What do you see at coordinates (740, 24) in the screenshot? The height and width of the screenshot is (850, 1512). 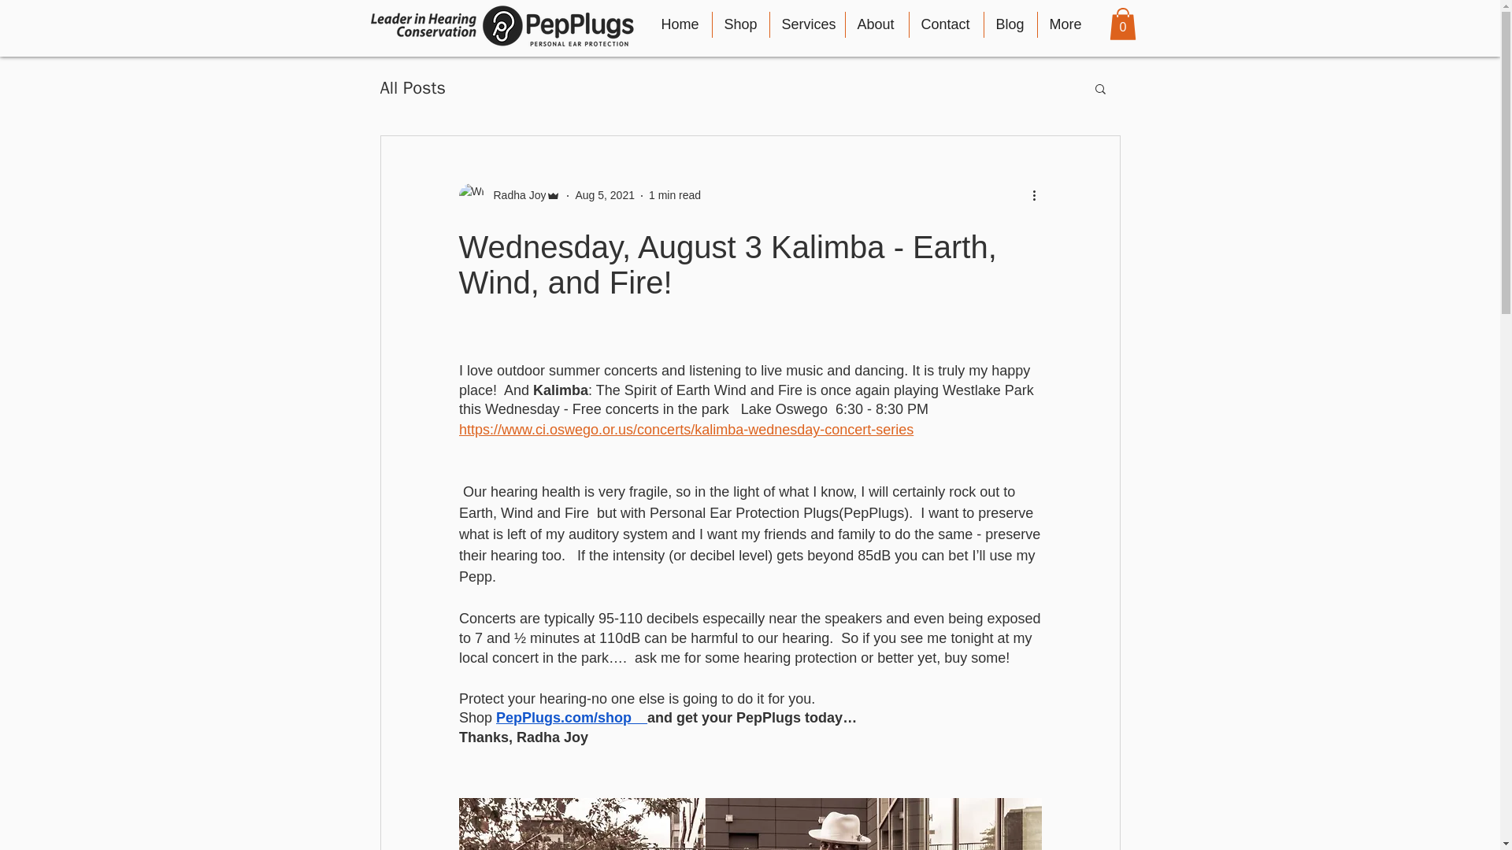 I see `Shop` at bounding box center [740, 24].